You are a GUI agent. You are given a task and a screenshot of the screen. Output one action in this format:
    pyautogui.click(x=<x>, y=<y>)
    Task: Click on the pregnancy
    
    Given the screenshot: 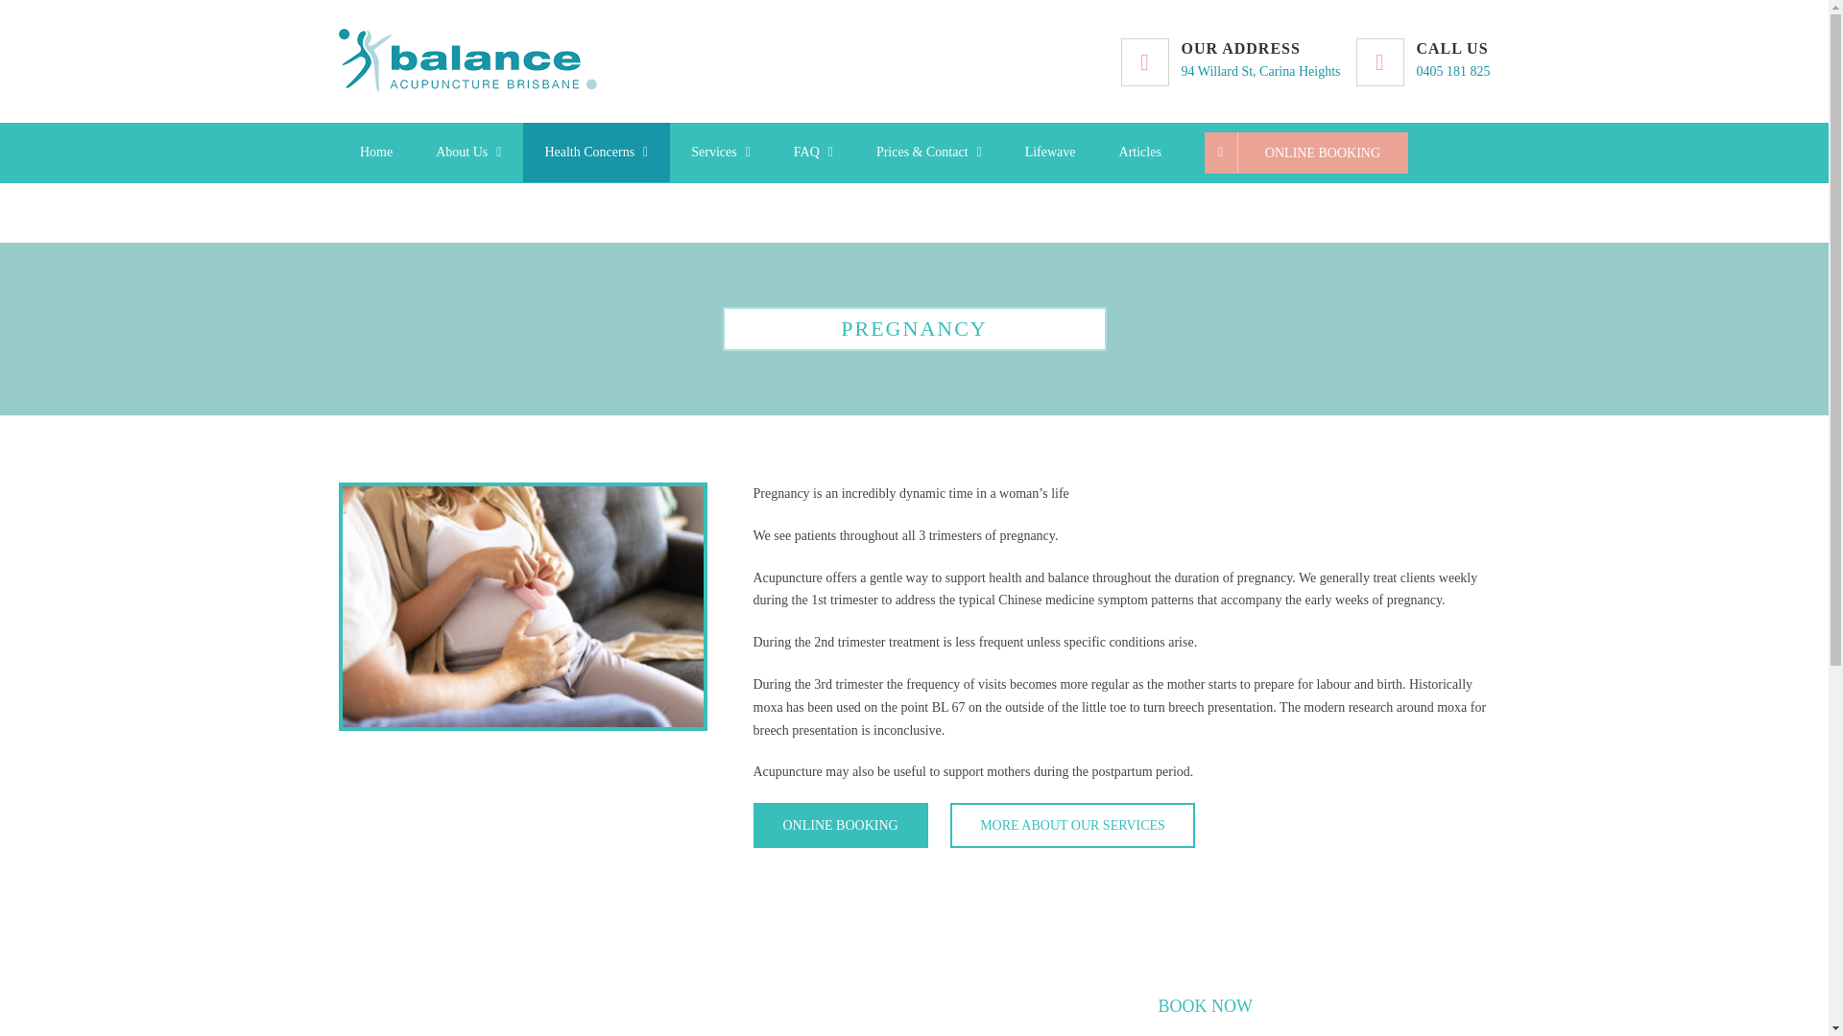 What is the action you would take?
    pyautogui.click(x=468, y=153)
    